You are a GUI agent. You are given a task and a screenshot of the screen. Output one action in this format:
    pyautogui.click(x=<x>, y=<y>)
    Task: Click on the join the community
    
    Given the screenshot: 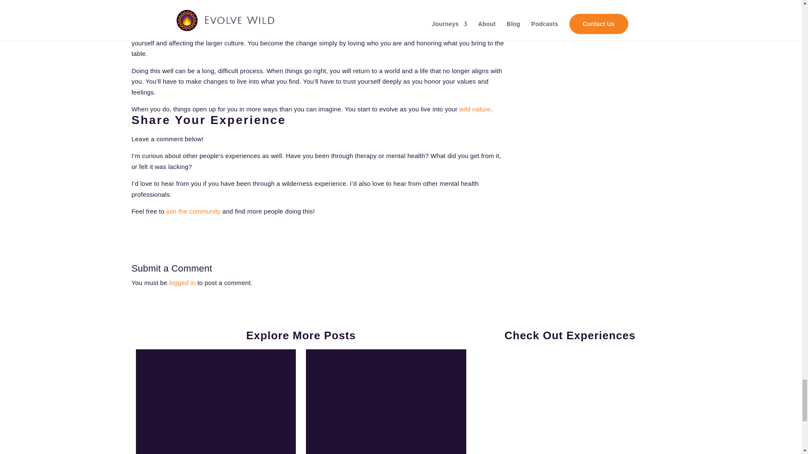 What is the action you would take?
    pyautogui.click(x=193, y=211)
    